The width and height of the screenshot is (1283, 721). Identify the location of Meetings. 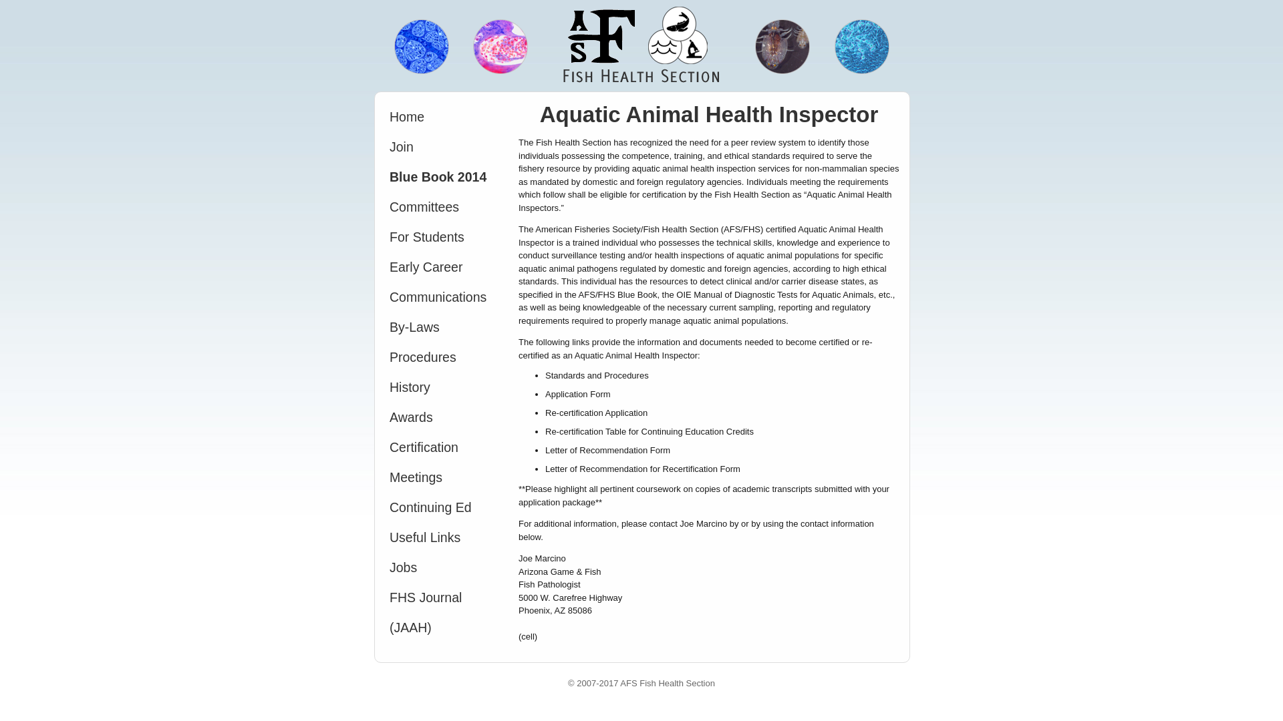
(444, 477).